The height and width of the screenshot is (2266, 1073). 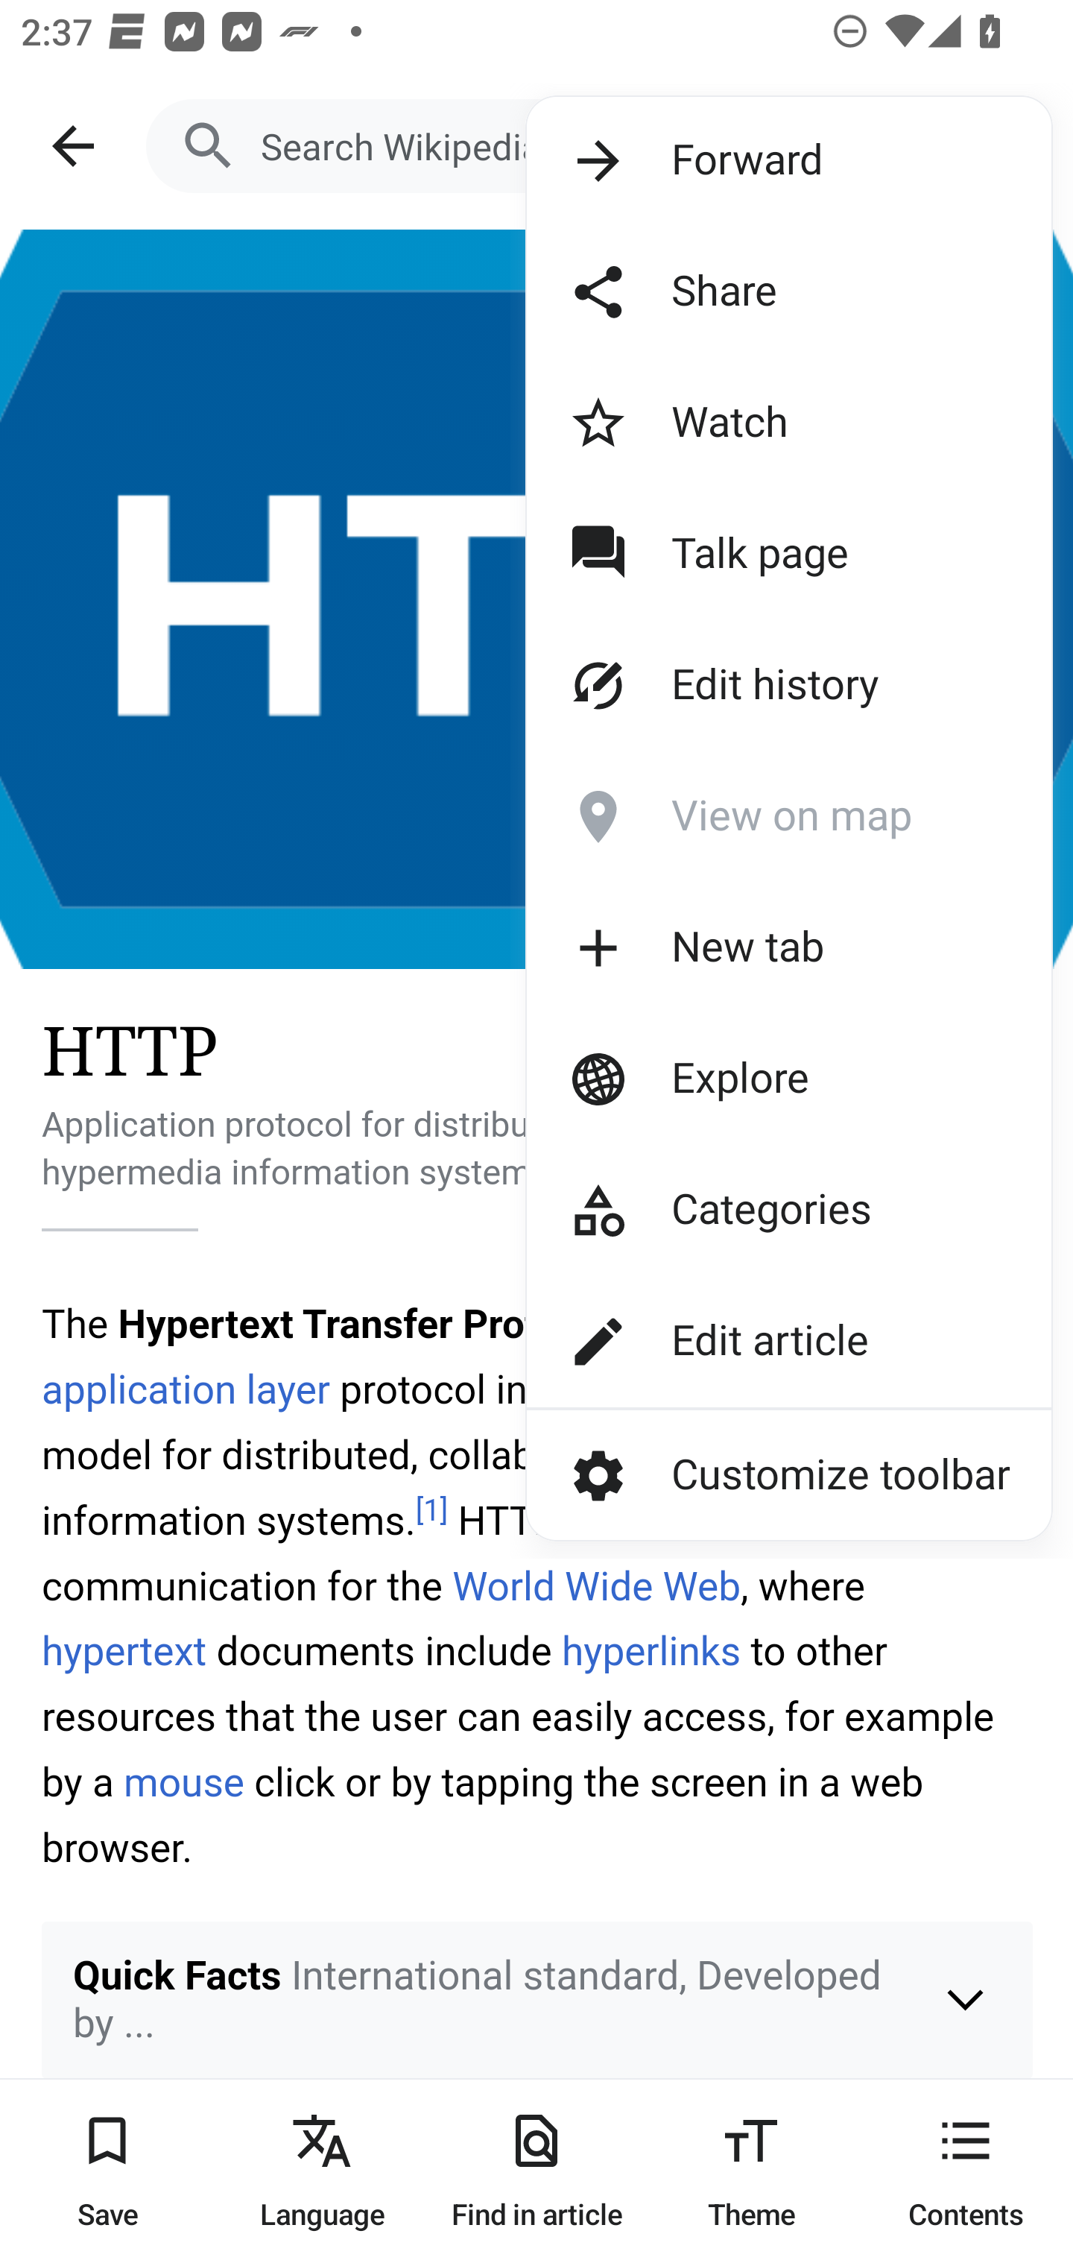 What do you see at coordinates (739, 1341) in the screenshot?
I see `Edit article` at bounding box center [739, 1341].